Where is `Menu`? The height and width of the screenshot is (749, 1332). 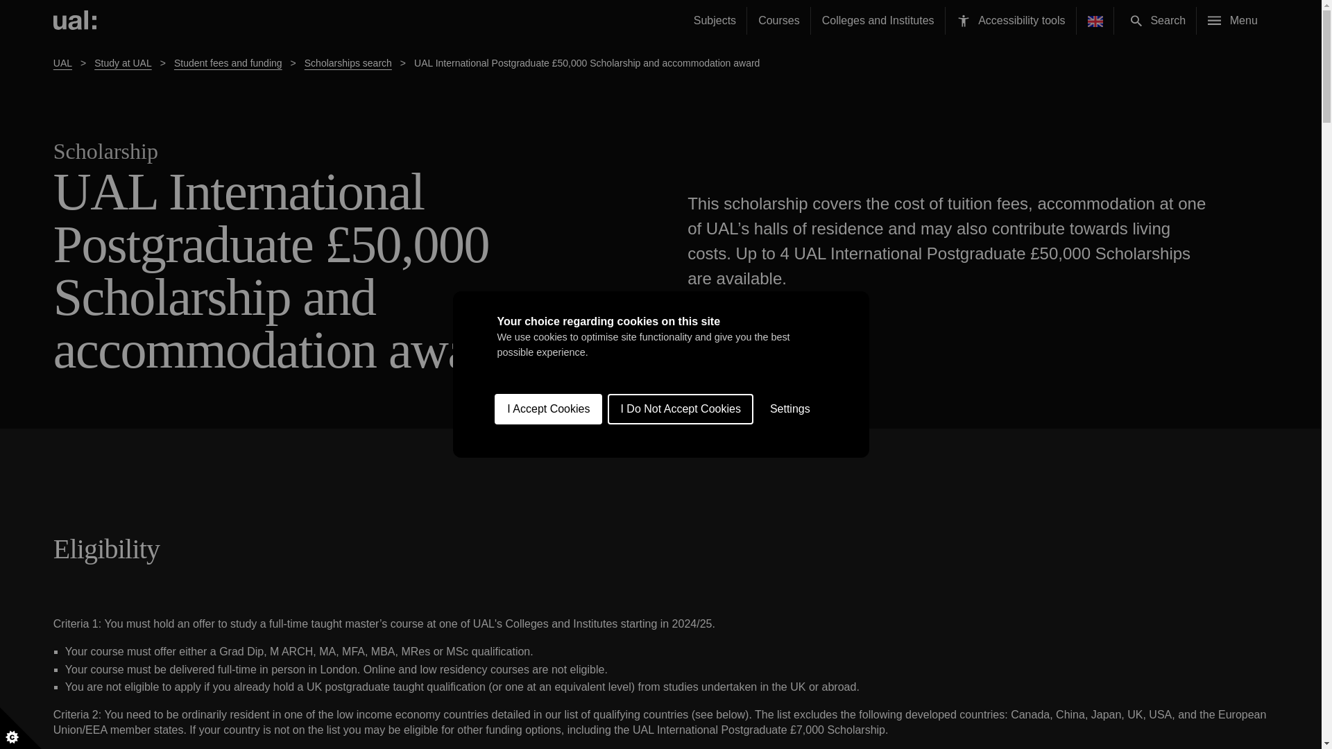
Menu is located at coordinates (1232, 21).